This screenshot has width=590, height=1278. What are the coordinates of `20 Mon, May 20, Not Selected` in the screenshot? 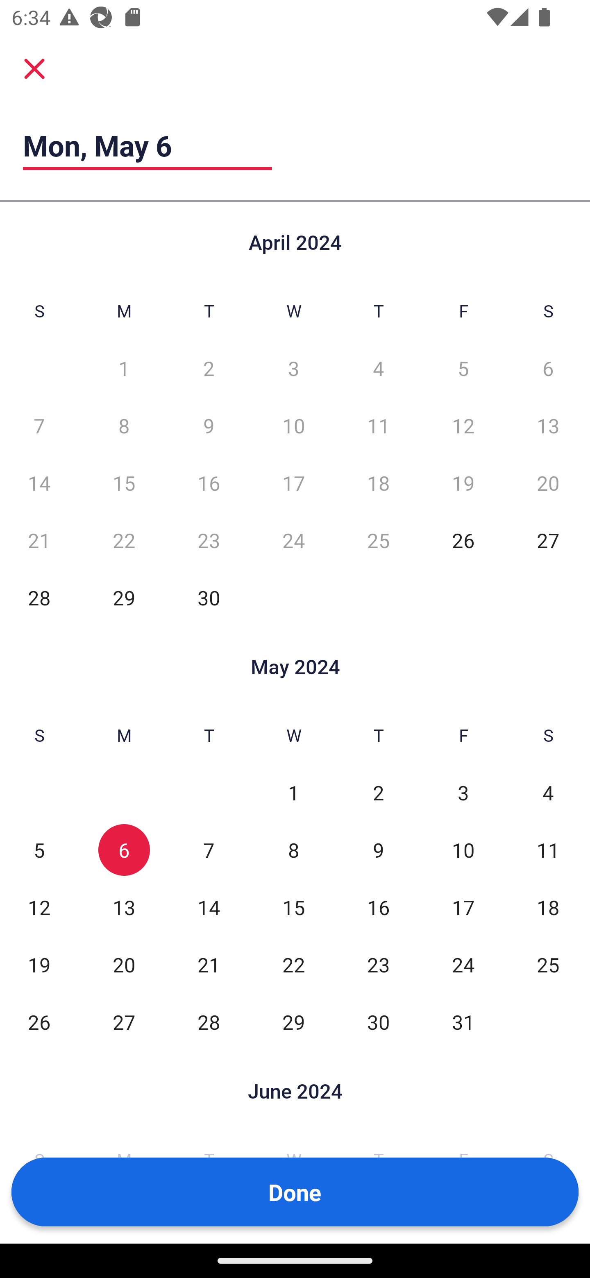 It's located at (124, 964).